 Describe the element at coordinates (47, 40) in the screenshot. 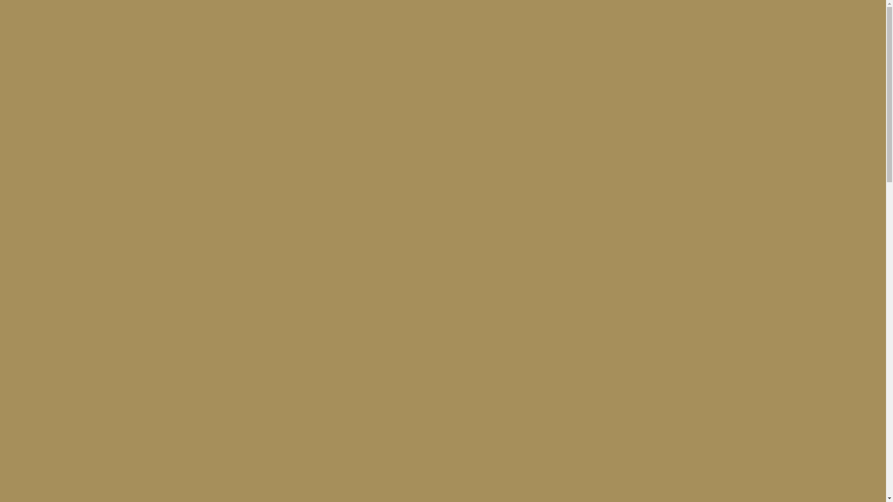

I see `Contact Us Now` at that location.